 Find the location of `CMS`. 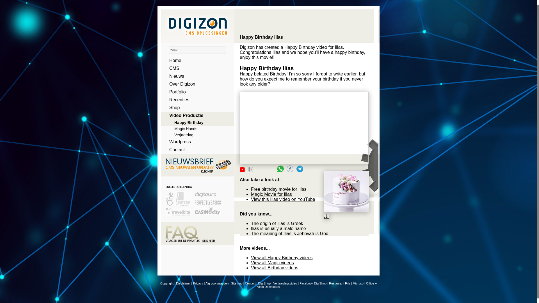

CMS is located at coordinates (195, 68).